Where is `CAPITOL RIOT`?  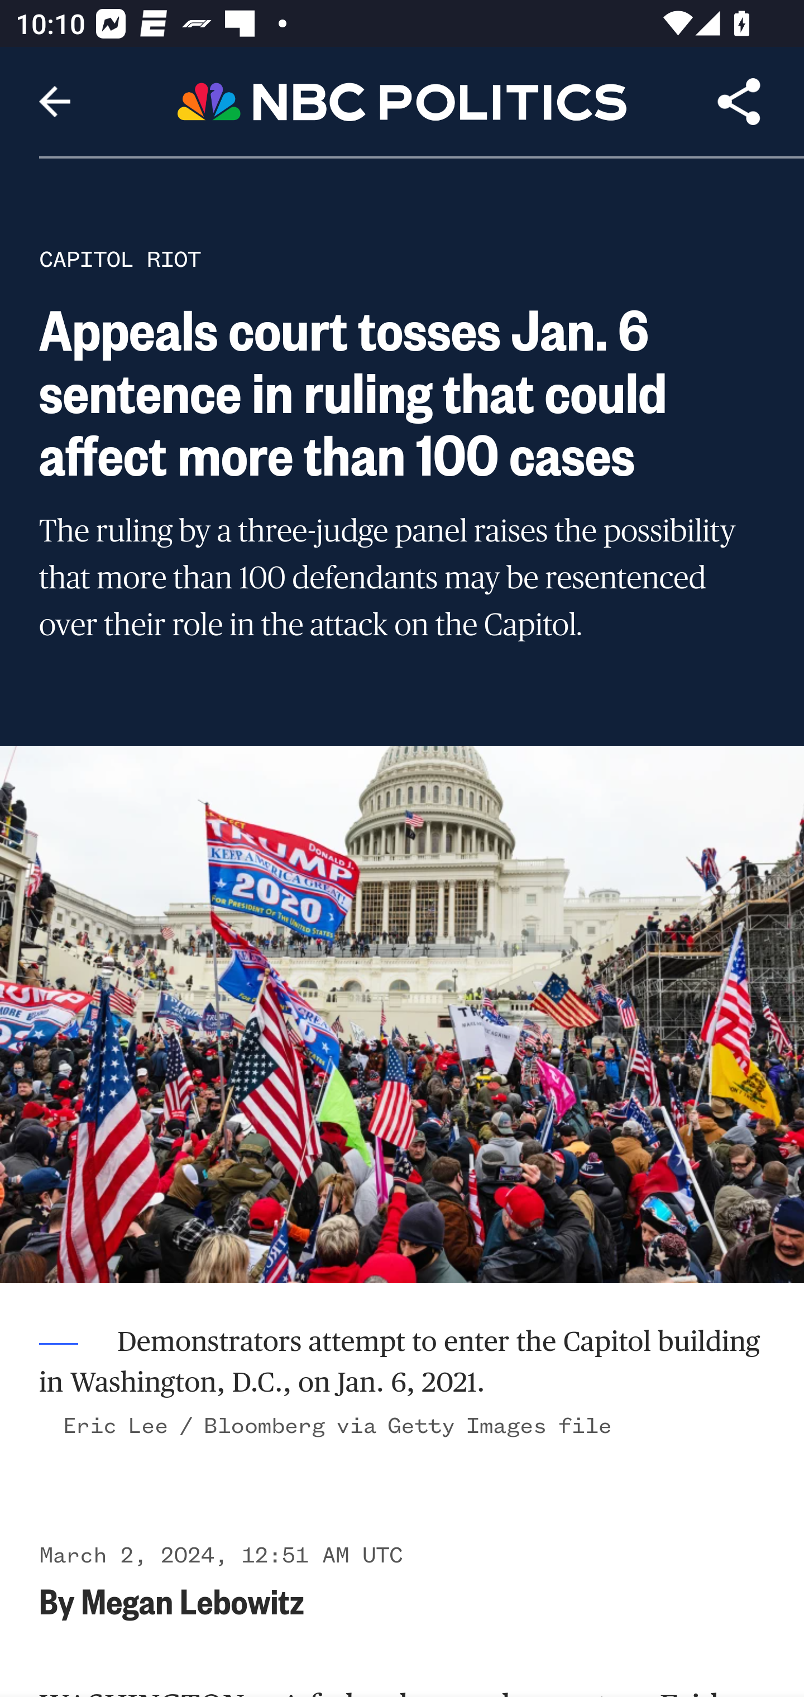 CAPITOL RIOT is located at coordinates (120, 259).